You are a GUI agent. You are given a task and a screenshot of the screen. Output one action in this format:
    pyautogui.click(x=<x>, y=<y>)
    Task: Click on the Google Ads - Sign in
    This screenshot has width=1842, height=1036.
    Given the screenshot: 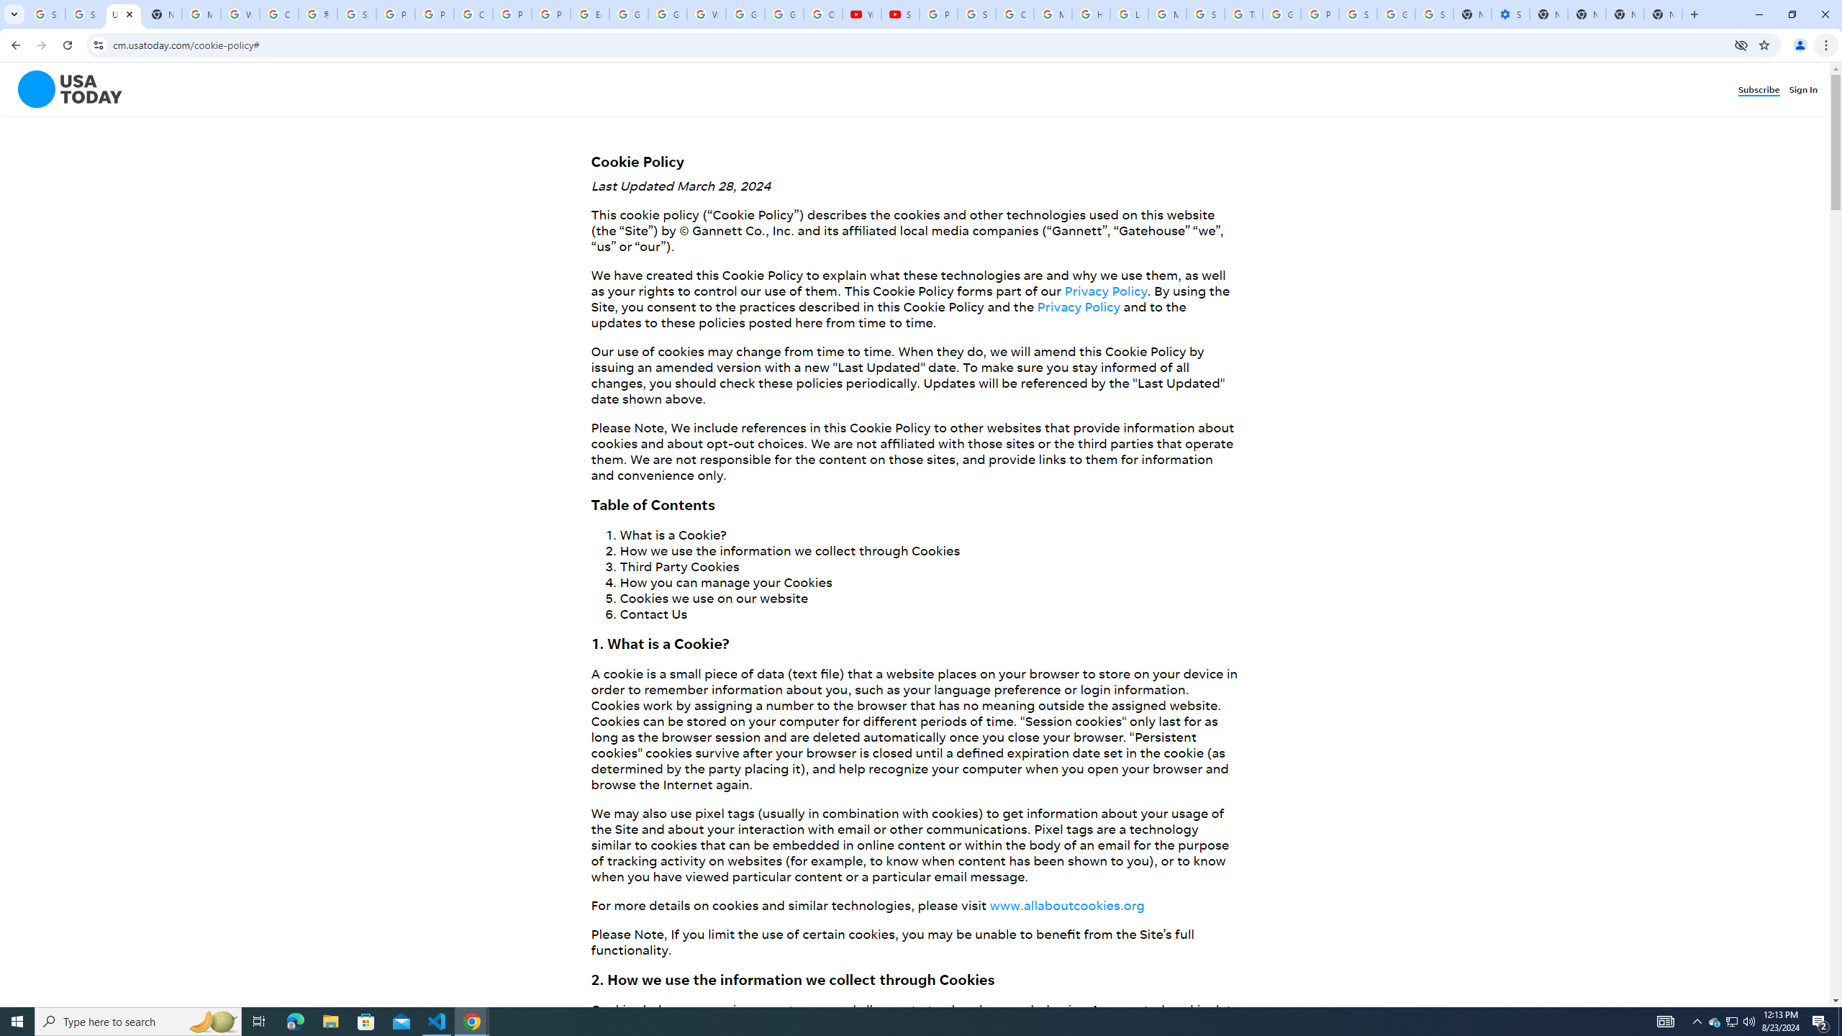 What is the action you would take?
    pyautogui.click(x=1281, y=14)
    